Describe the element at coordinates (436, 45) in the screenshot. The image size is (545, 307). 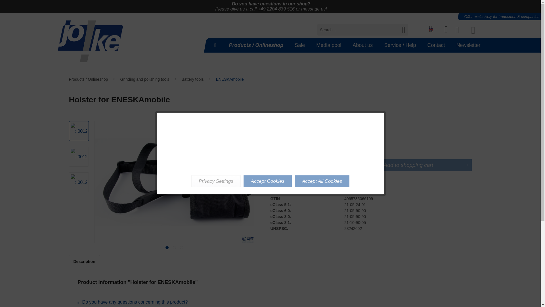
I see `Contact` at that location.